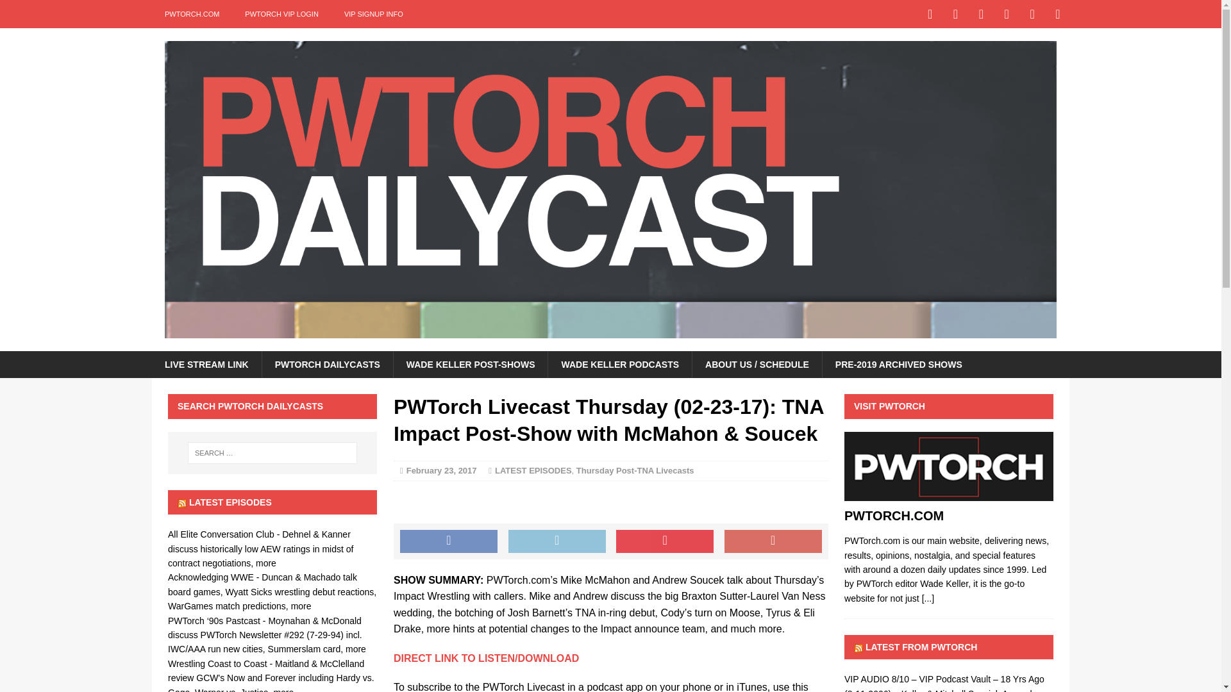 The width and height of the screenshot is (1231, 692). What do you see at coordinates (192, 14) in the screenshot?
I see `PWTORCH.COM` at bounding box center [192, 14].